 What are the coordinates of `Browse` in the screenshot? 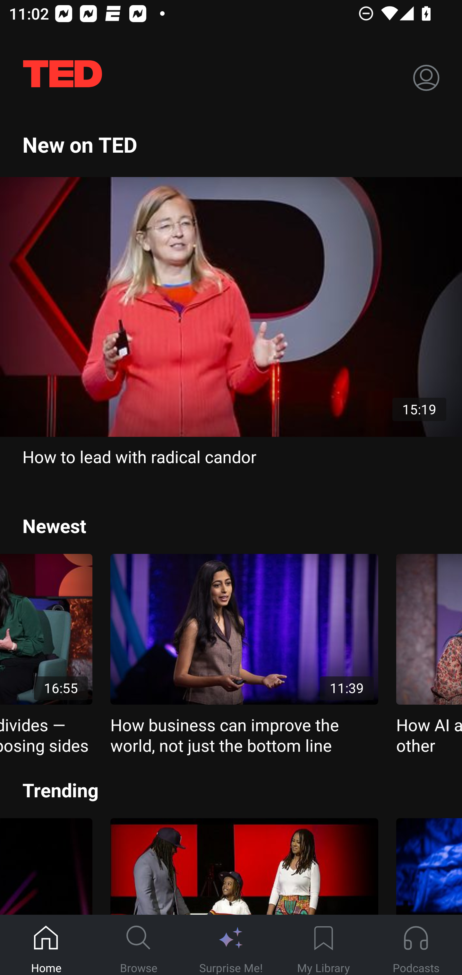 It's located at (139, 945).